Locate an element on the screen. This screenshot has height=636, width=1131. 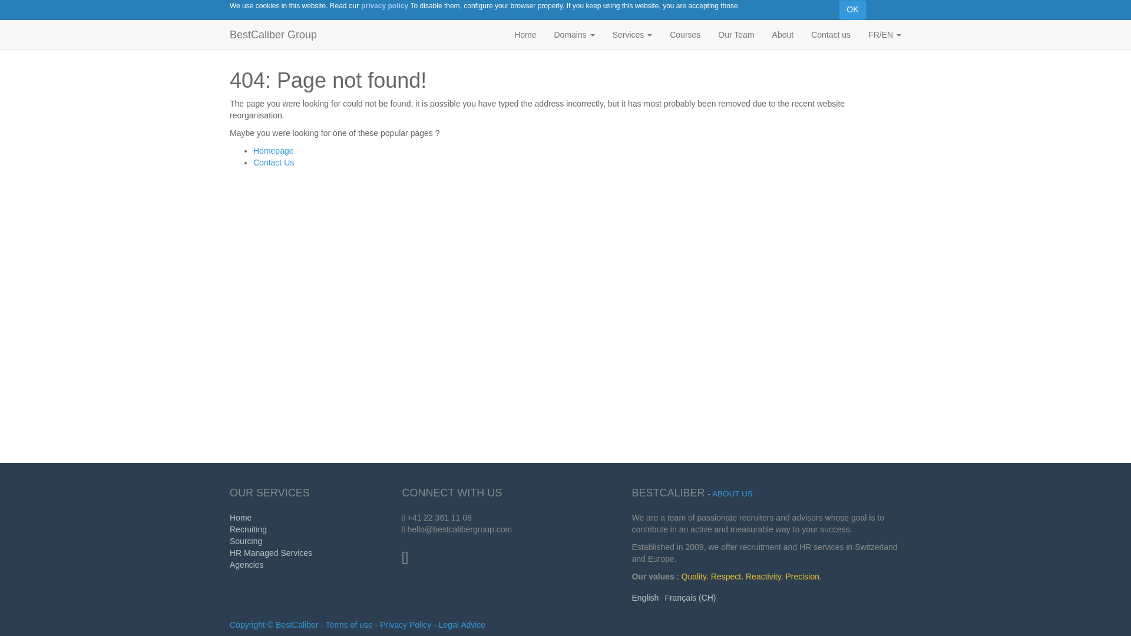
Services is located at coordinates (633, 34).